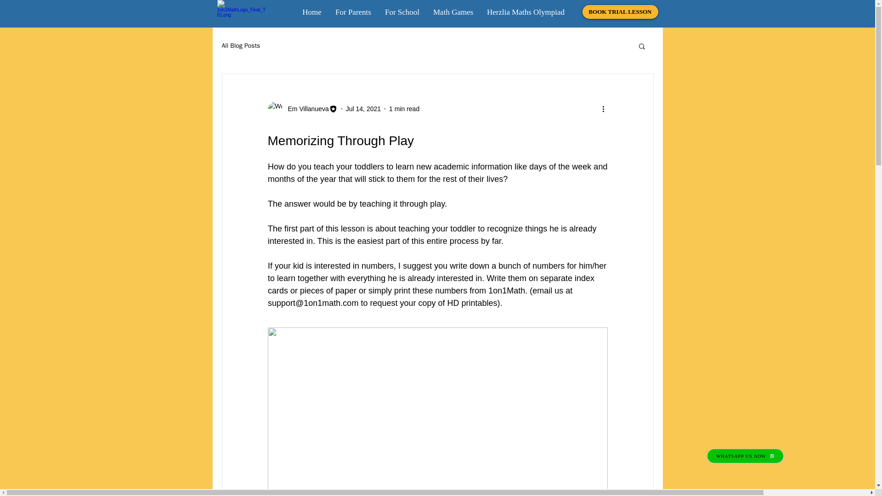 This screenshot has height=496, width=882. I want to click on Jul 14, 2021, so click(363, 108).